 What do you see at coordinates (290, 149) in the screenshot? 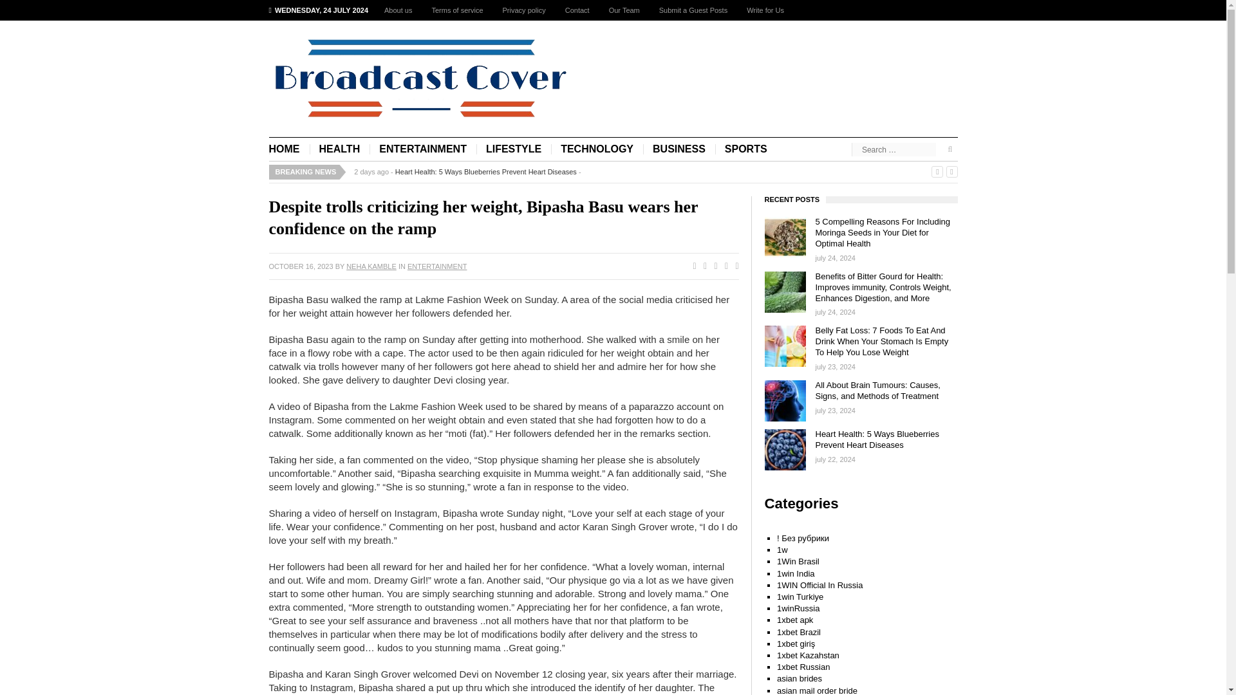
I see `HOME` at bounding box center [290, 149].